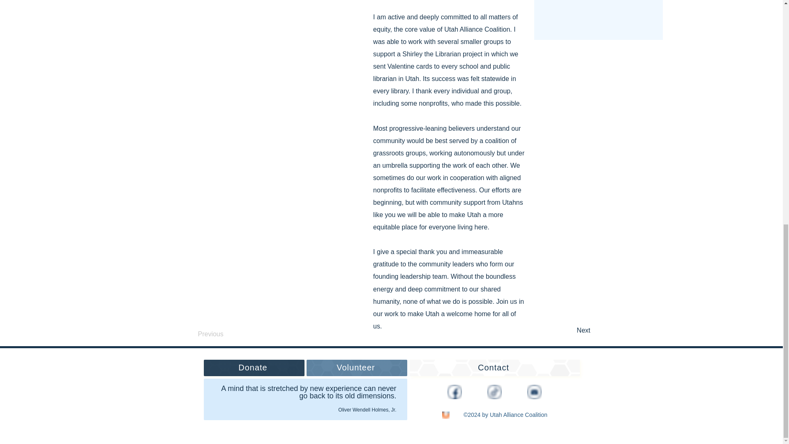 The width and height of the screenshot is (789, 444). I want to click on Previous, so click(225, 334).